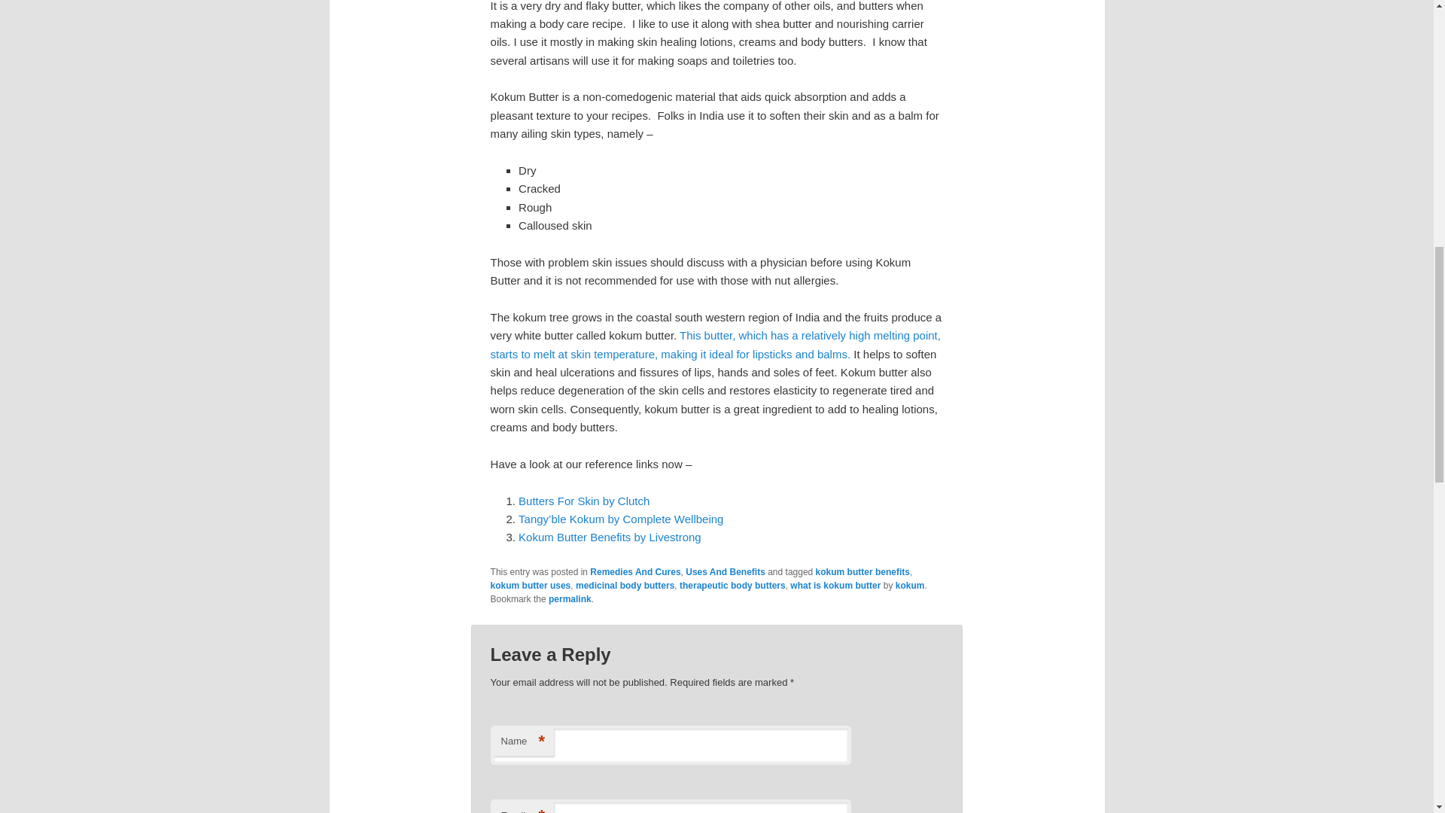  What do you see at coordinates (726, 571) in the screenshot?
I see `View all posts in Uses And Benefits` at bounding box center [726, 571].